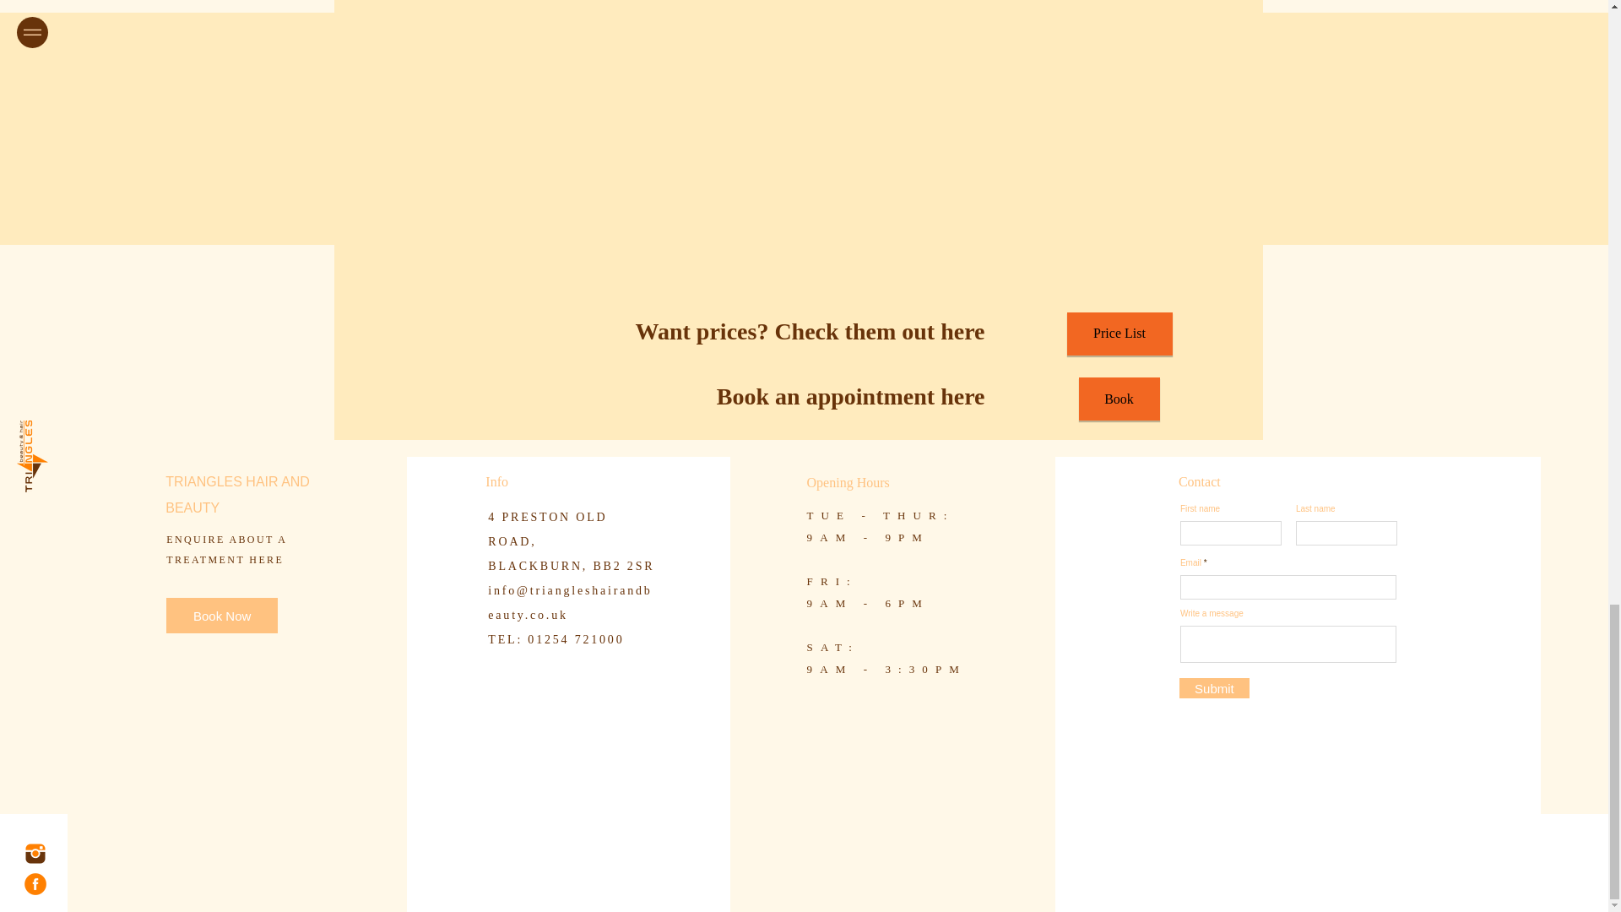 This screenshot has width=1621, height=912. What do you see at coordinates (1120, 334) in the screenshot?
I see `Price List` at bounding box center [1120, 334].